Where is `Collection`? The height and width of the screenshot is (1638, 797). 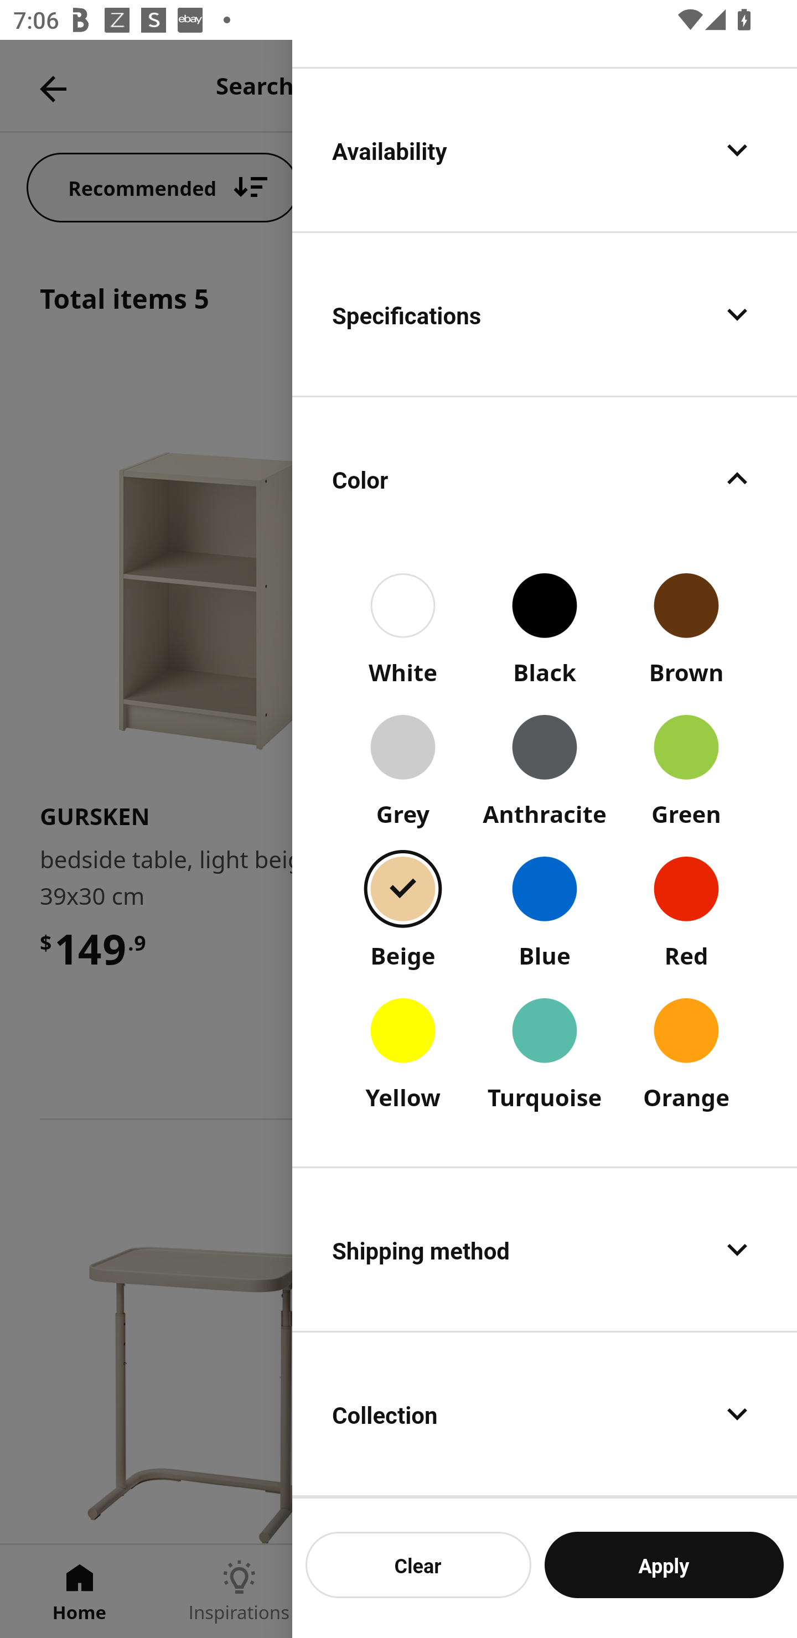 Collection is located at coordinates (545, 1414).